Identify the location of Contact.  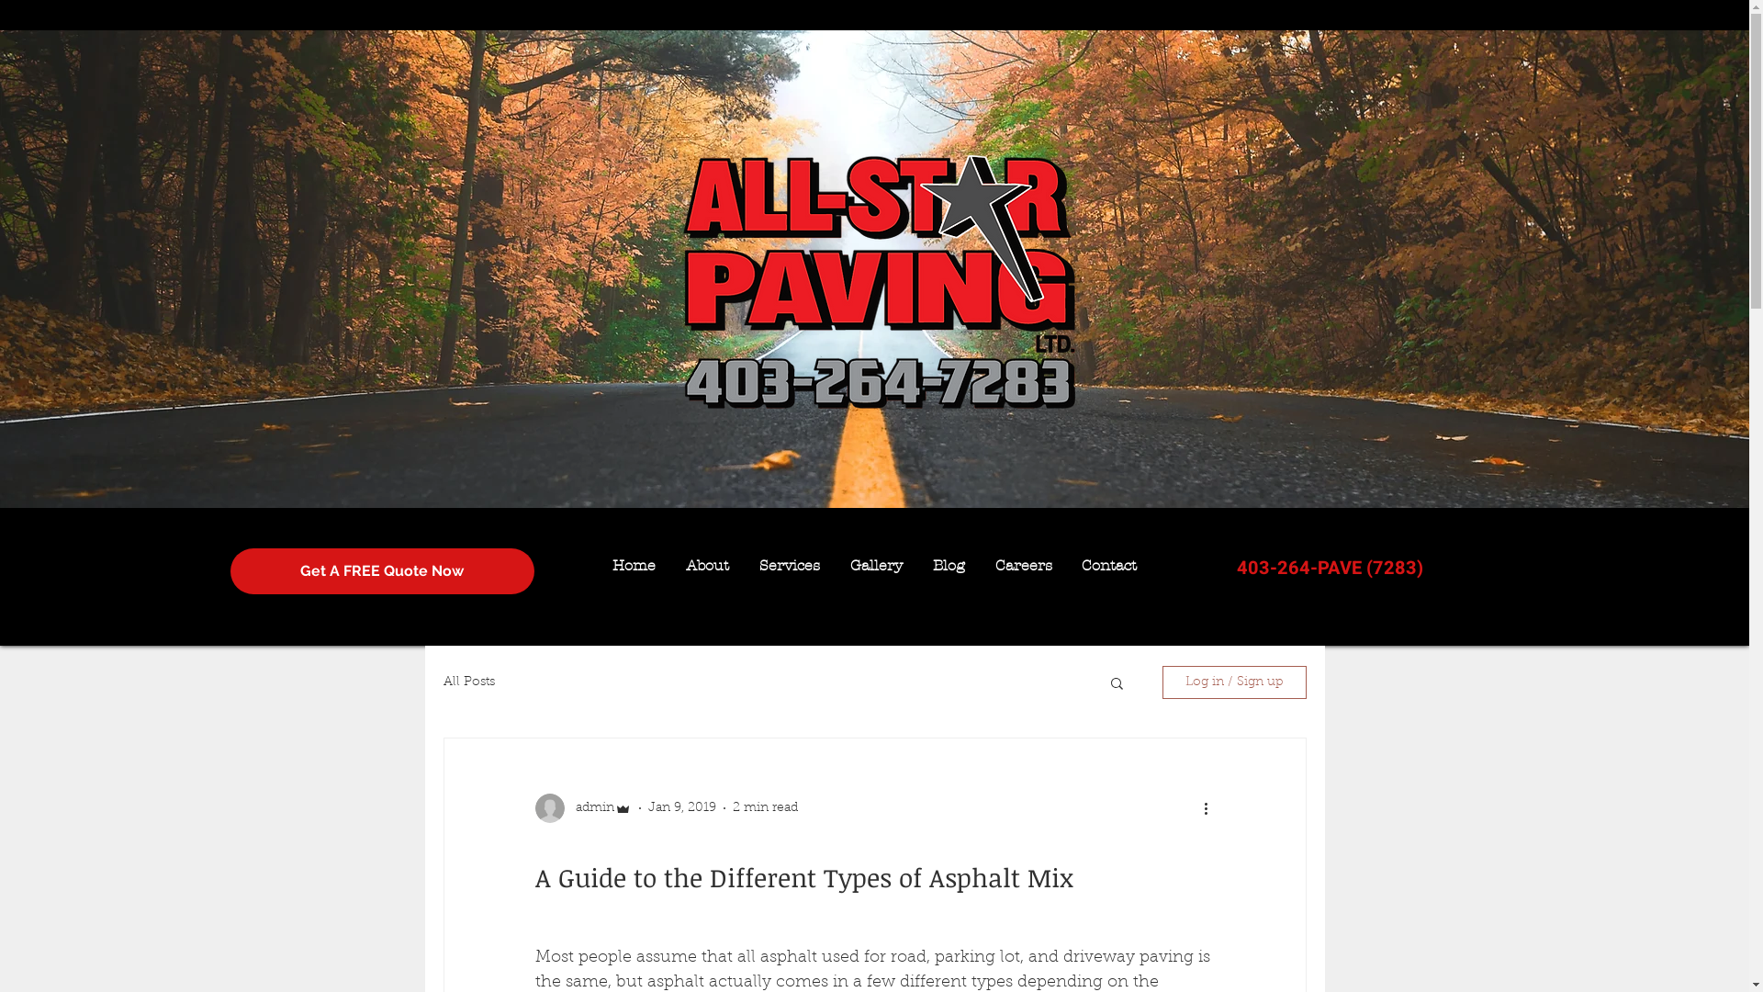
(1109, 566).